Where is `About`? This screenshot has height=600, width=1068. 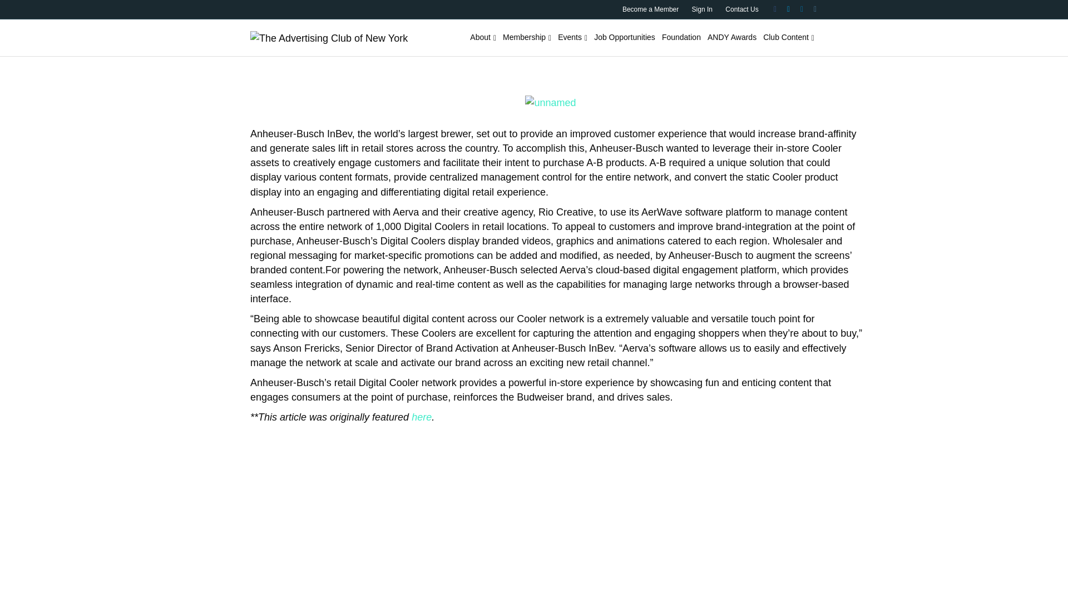 About is located at coordinates (483, 38).